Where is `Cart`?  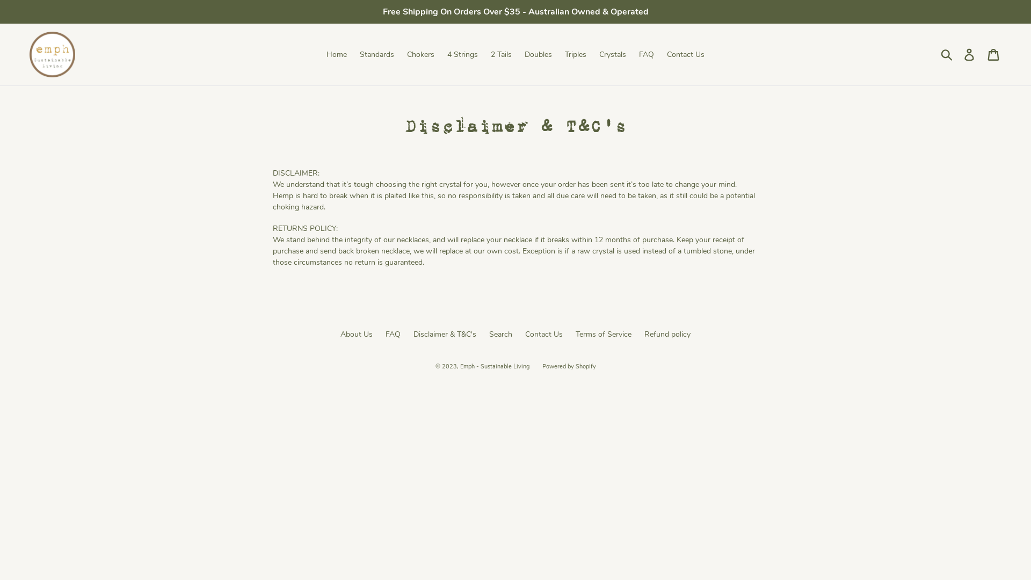 Cart is located at coordinates (994, 55).